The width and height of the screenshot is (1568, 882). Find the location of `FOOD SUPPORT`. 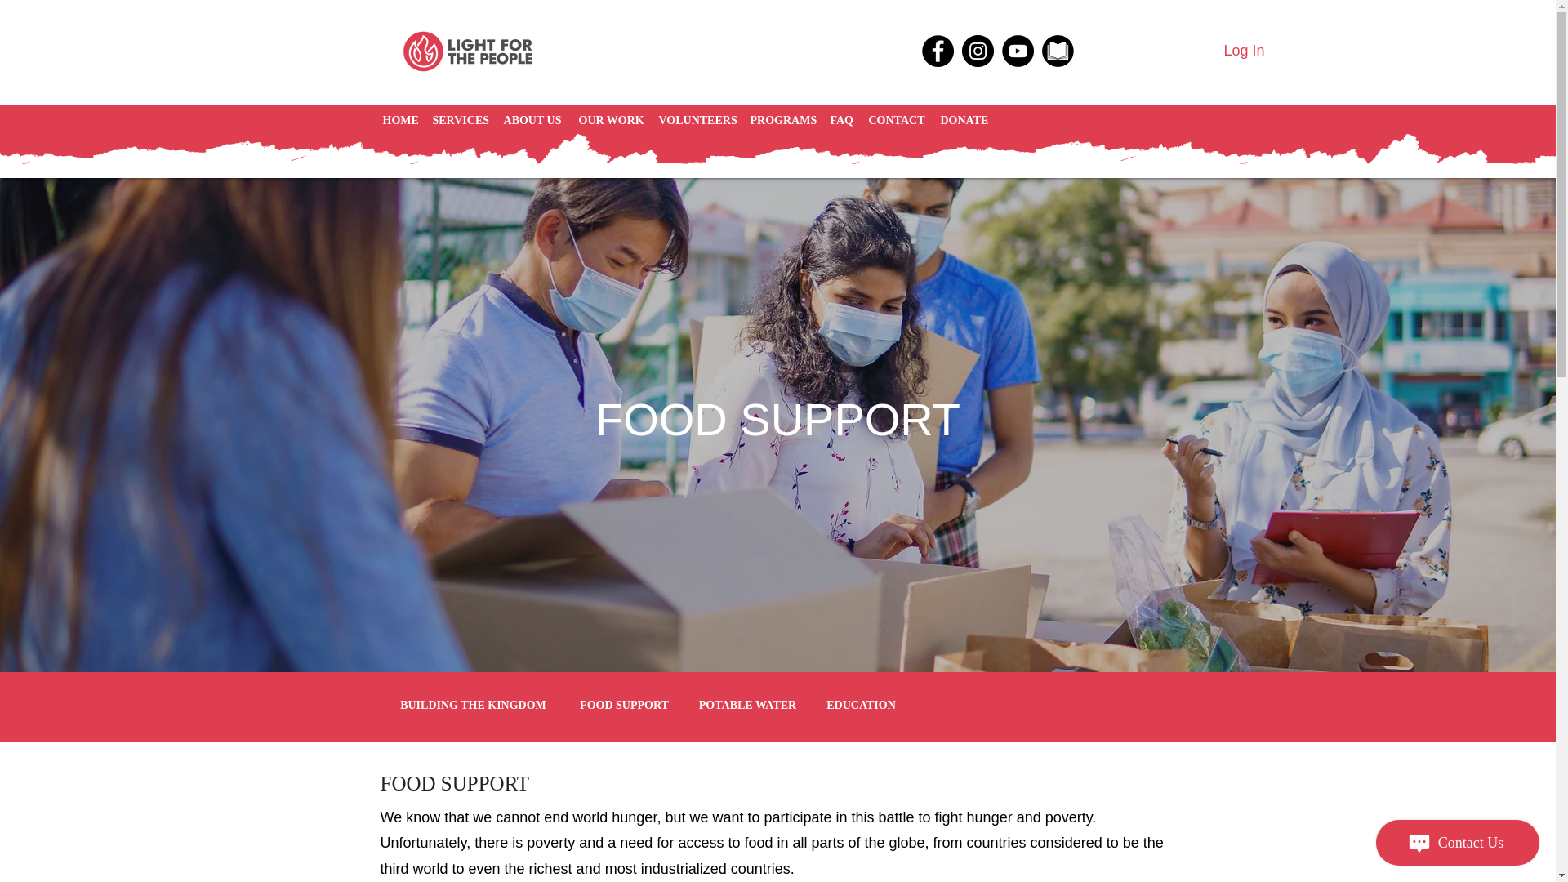

FOOD SUPPORT is located at coordinates (624, 706).